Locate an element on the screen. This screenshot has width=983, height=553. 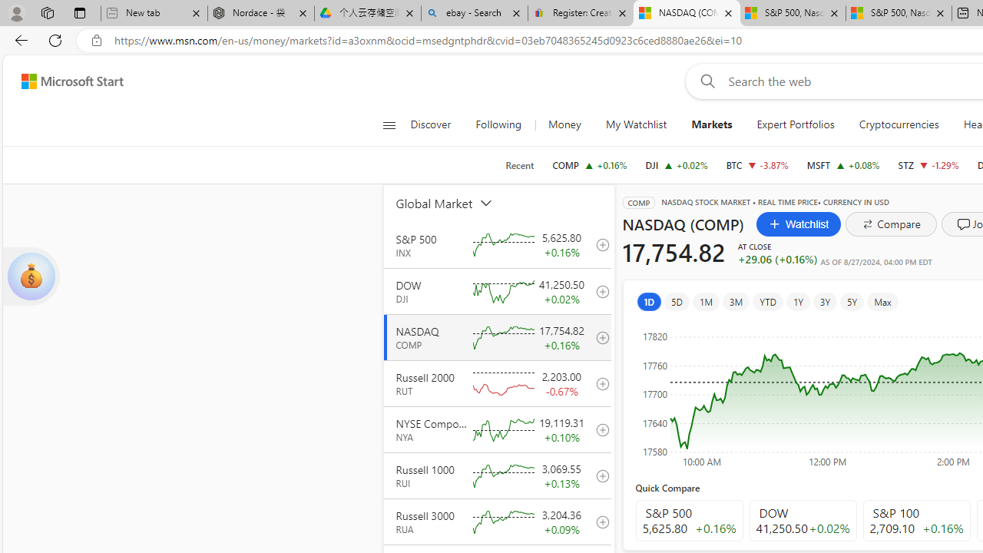
1D is located at coordinates (649, 301).